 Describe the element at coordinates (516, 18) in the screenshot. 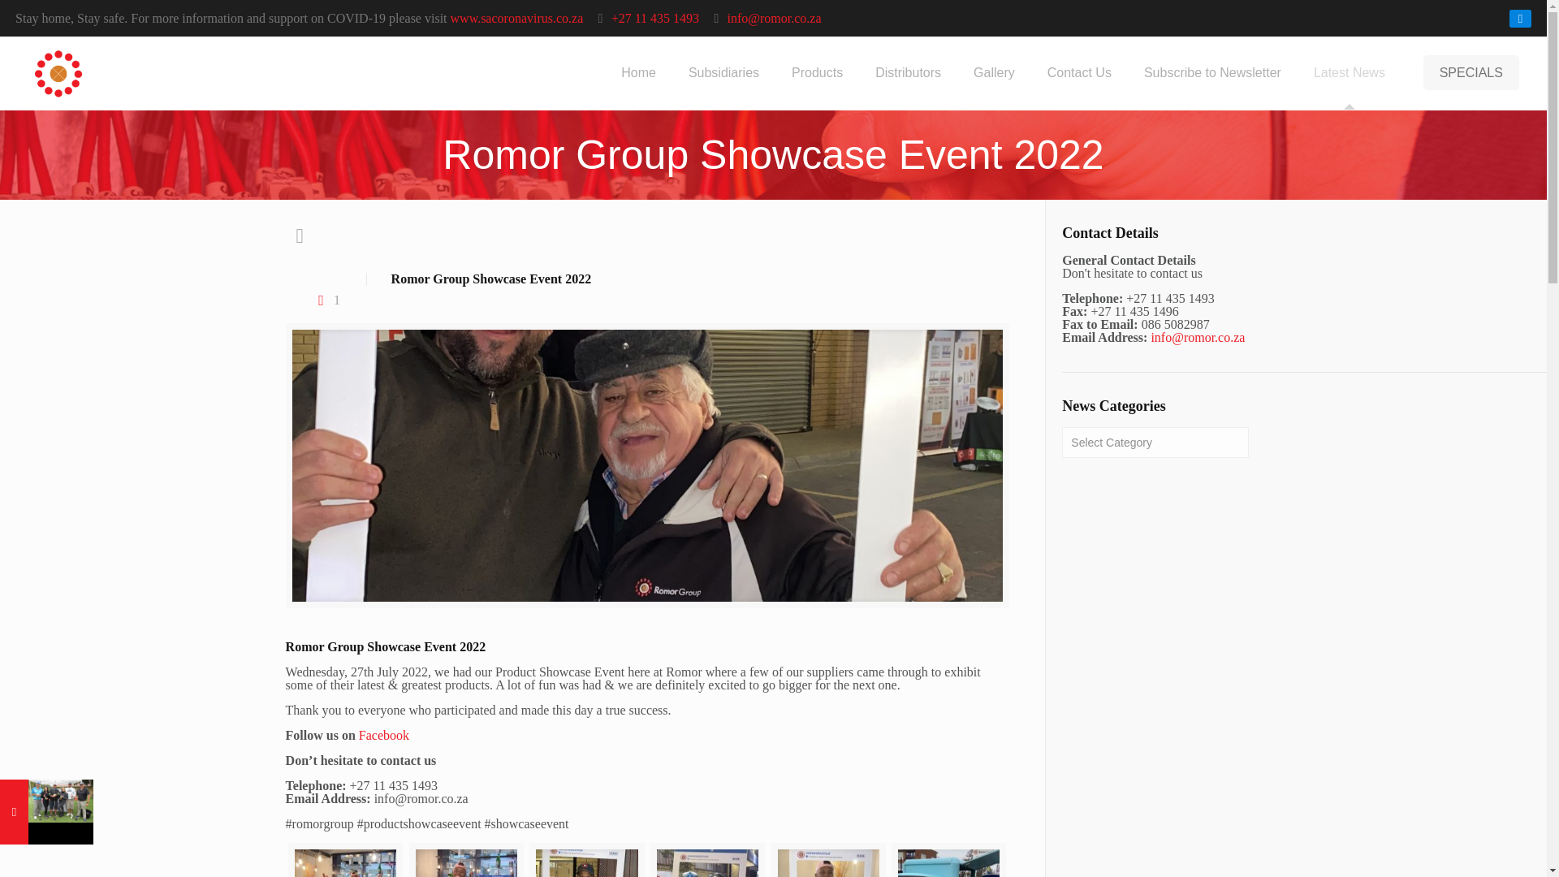

I see `www.sacoronavirus.co.za` at that location.